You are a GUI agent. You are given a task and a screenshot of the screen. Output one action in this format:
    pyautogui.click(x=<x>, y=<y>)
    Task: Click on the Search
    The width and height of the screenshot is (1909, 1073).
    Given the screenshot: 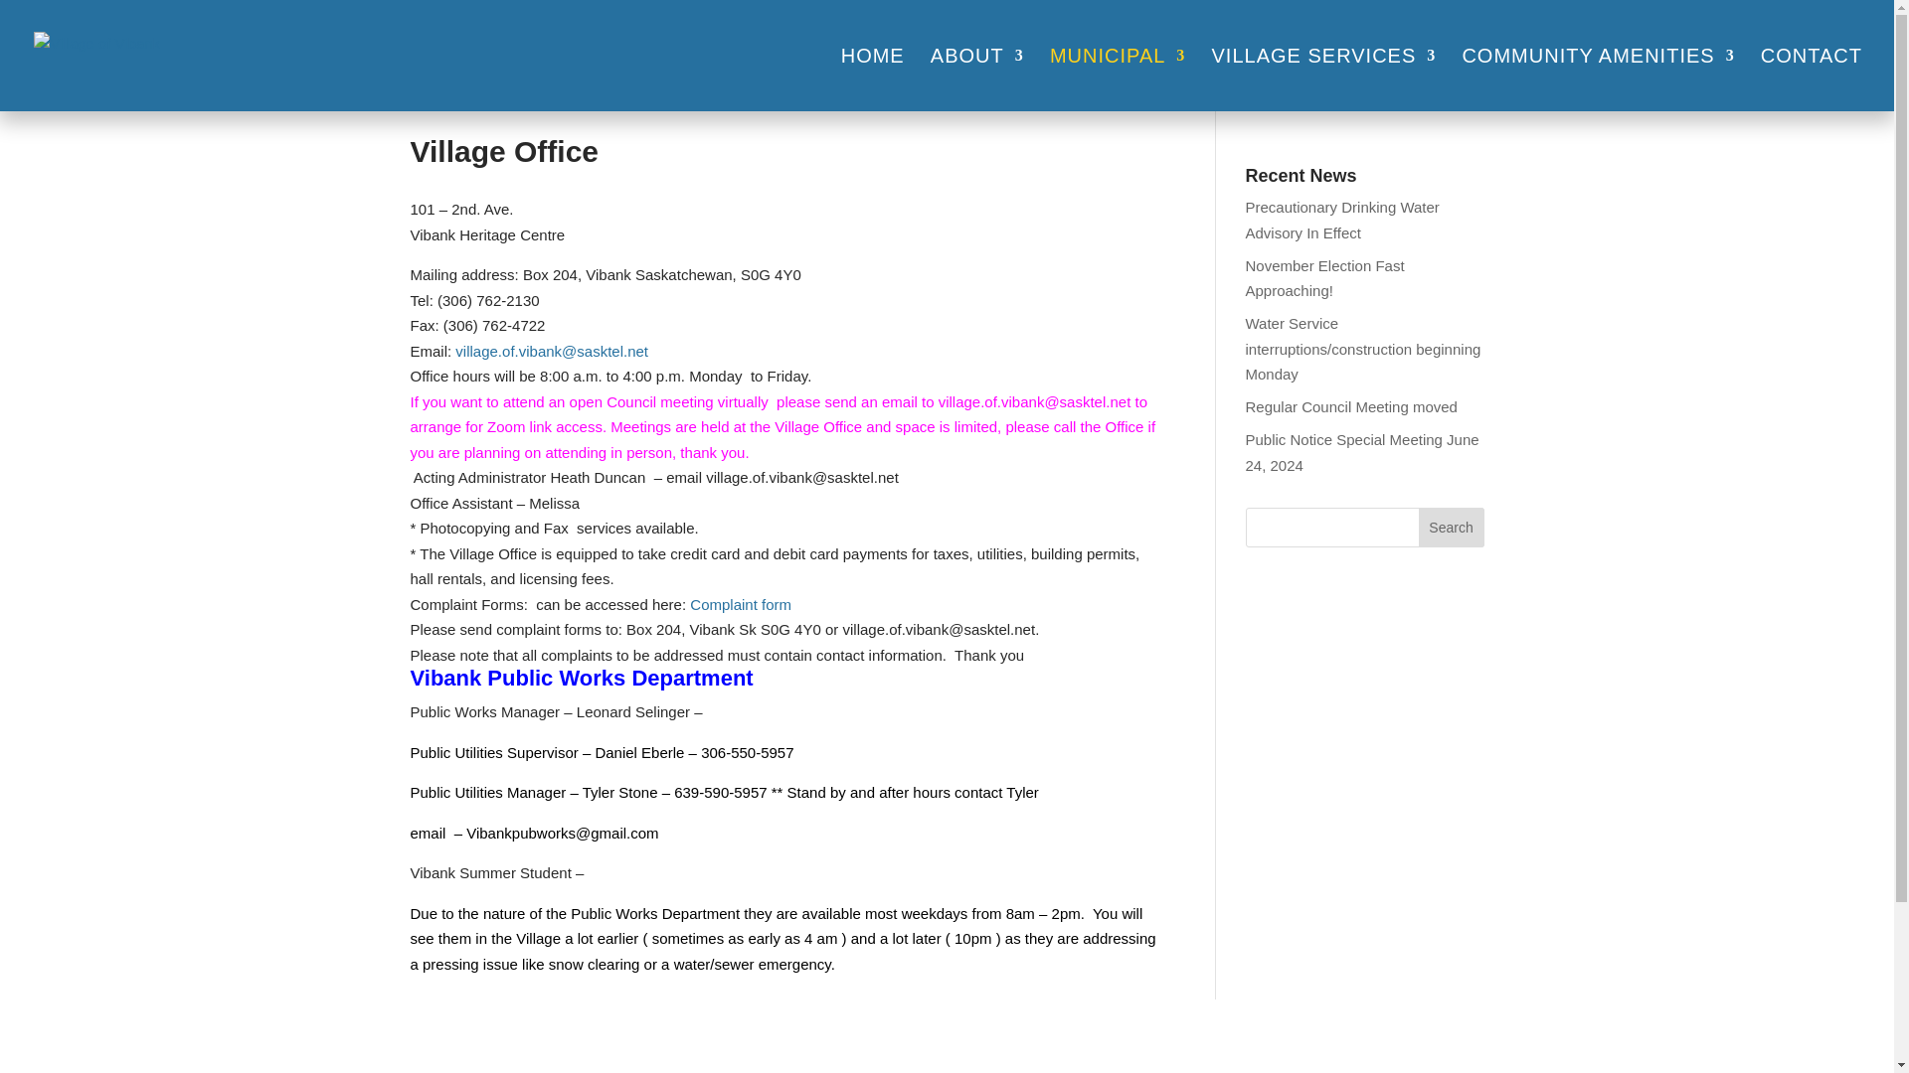 What is the action you would take?
    pyautogui.click(x=1452, y=527)
    